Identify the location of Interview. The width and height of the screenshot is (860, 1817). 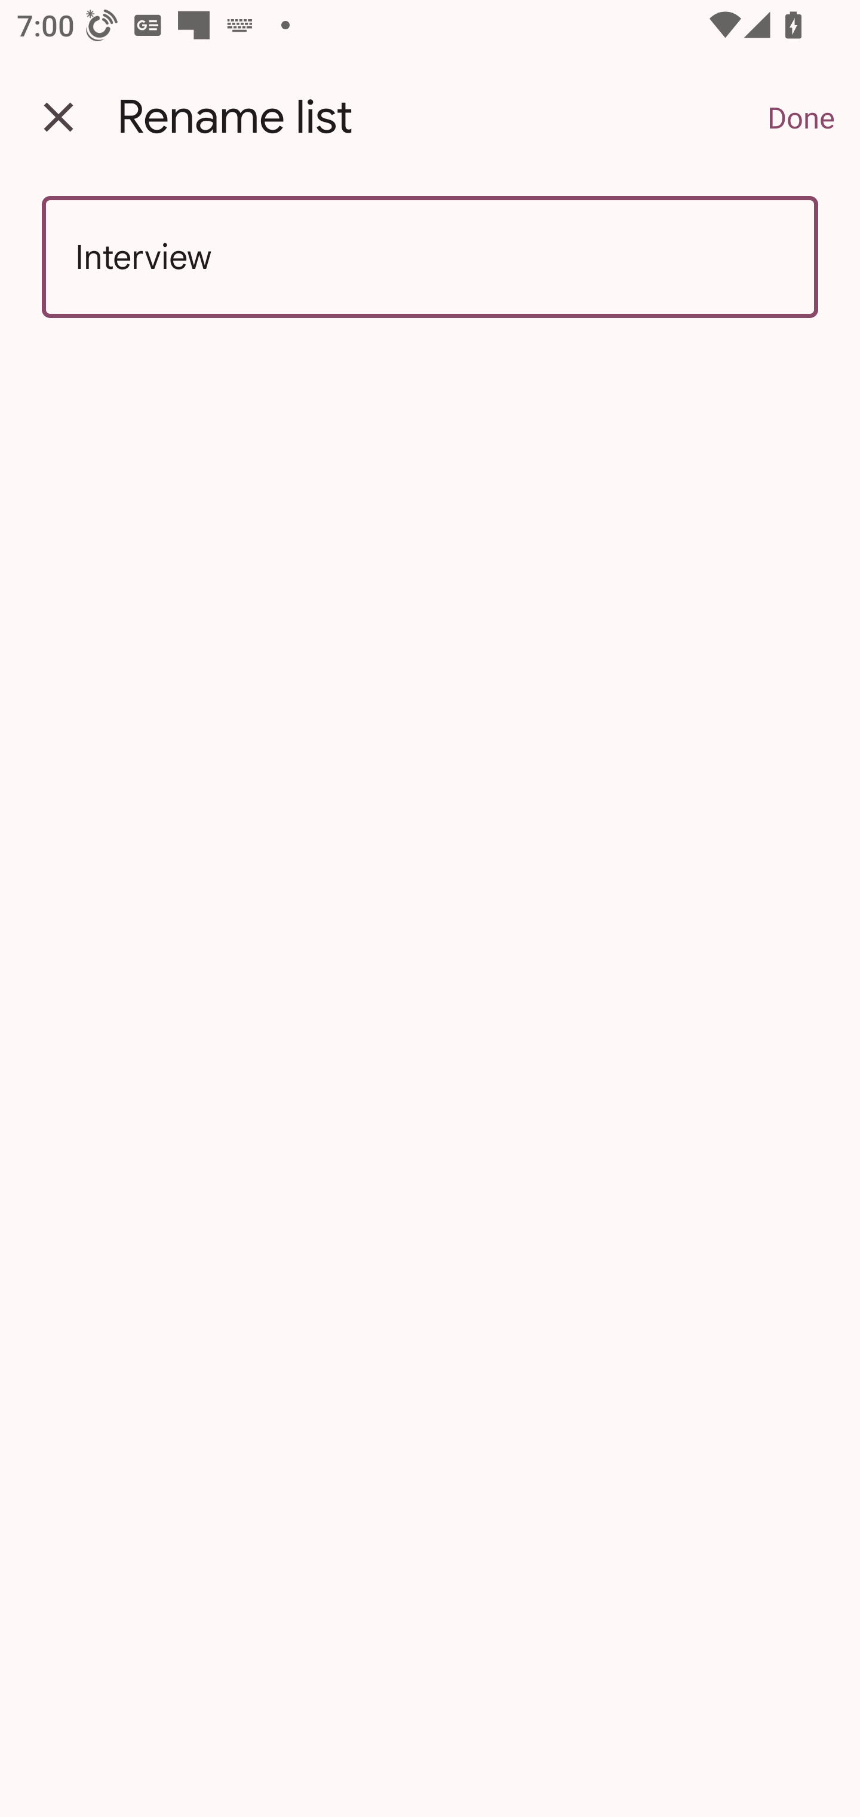
(430, 257).